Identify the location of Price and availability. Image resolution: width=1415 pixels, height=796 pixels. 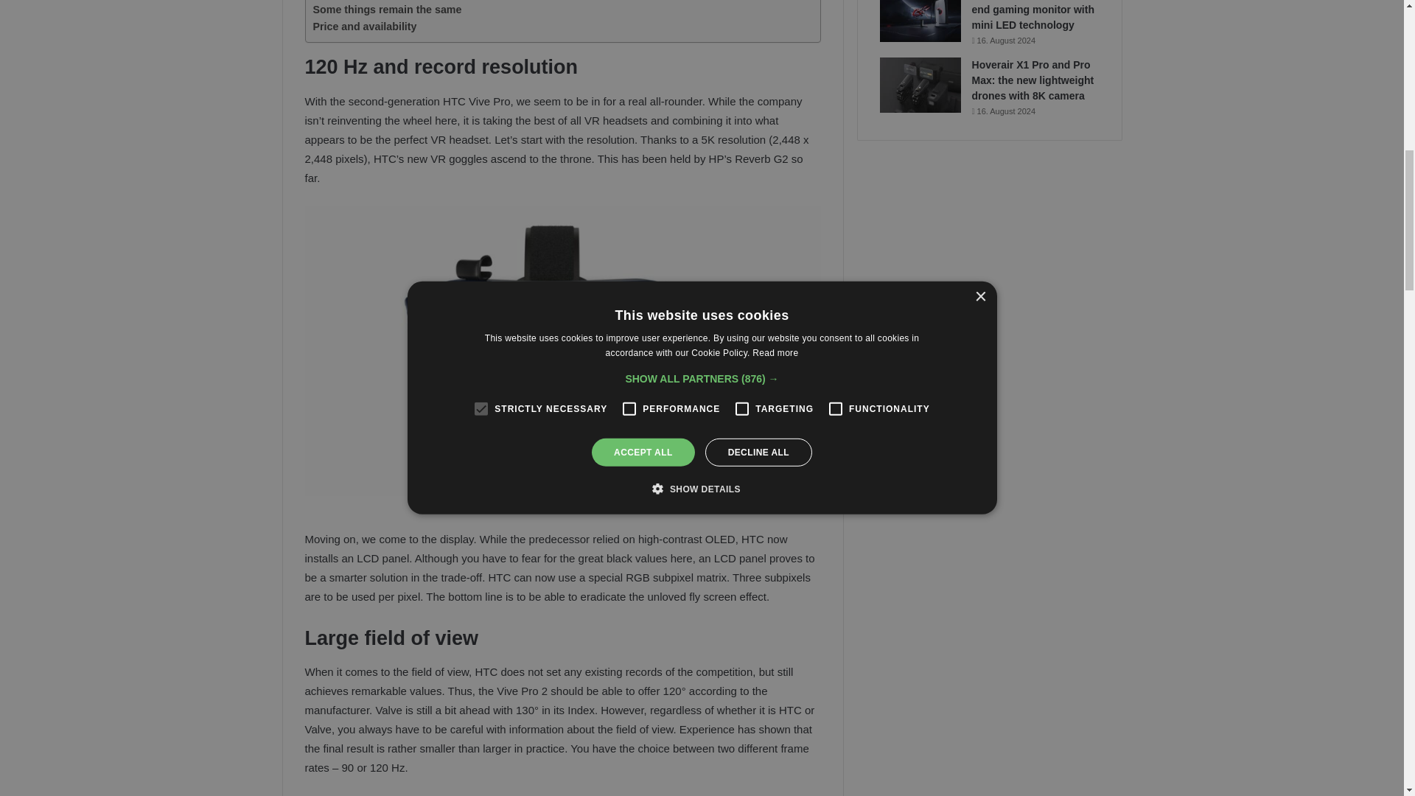
(364, 27).